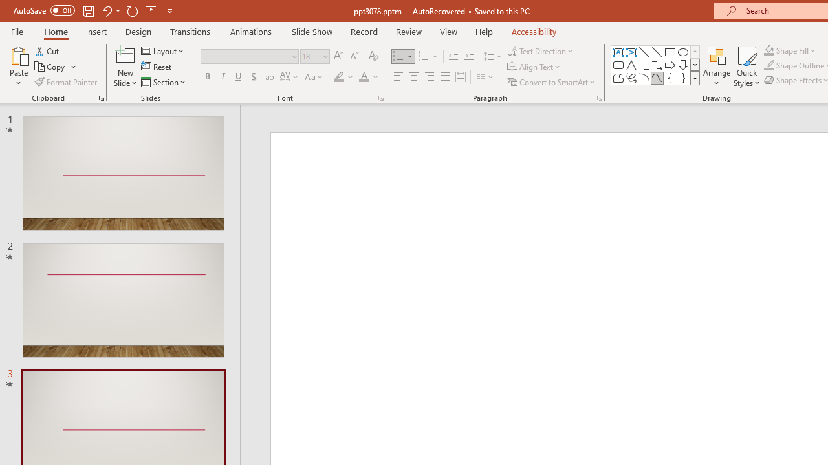  I want to click on Row Down, so click(695, 65).